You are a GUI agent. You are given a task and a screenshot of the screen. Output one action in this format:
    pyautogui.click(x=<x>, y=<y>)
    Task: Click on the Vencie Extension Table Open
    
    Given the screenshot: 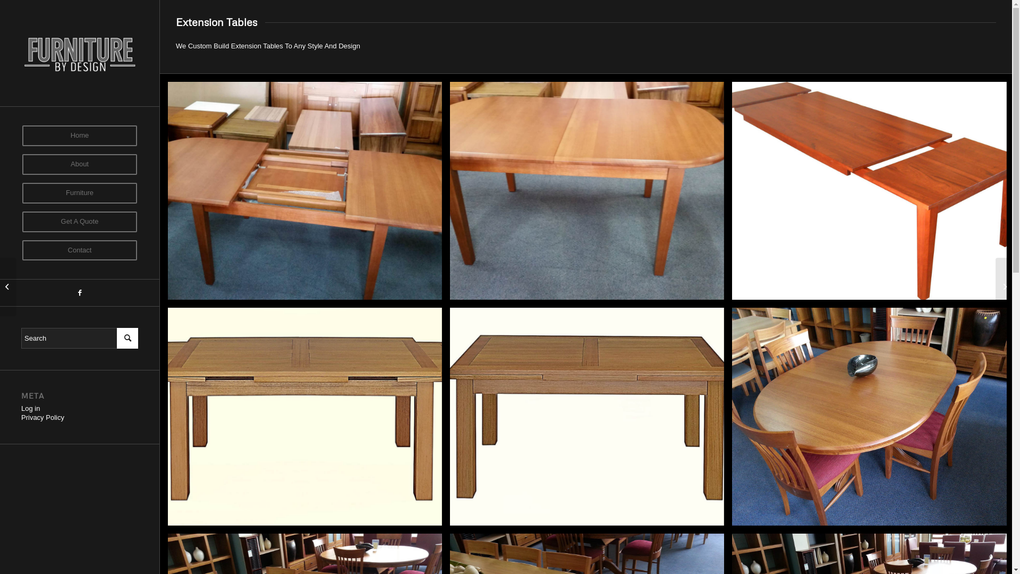 What is the action you would take?
    pyautogui.click(x=305, y=417)
    